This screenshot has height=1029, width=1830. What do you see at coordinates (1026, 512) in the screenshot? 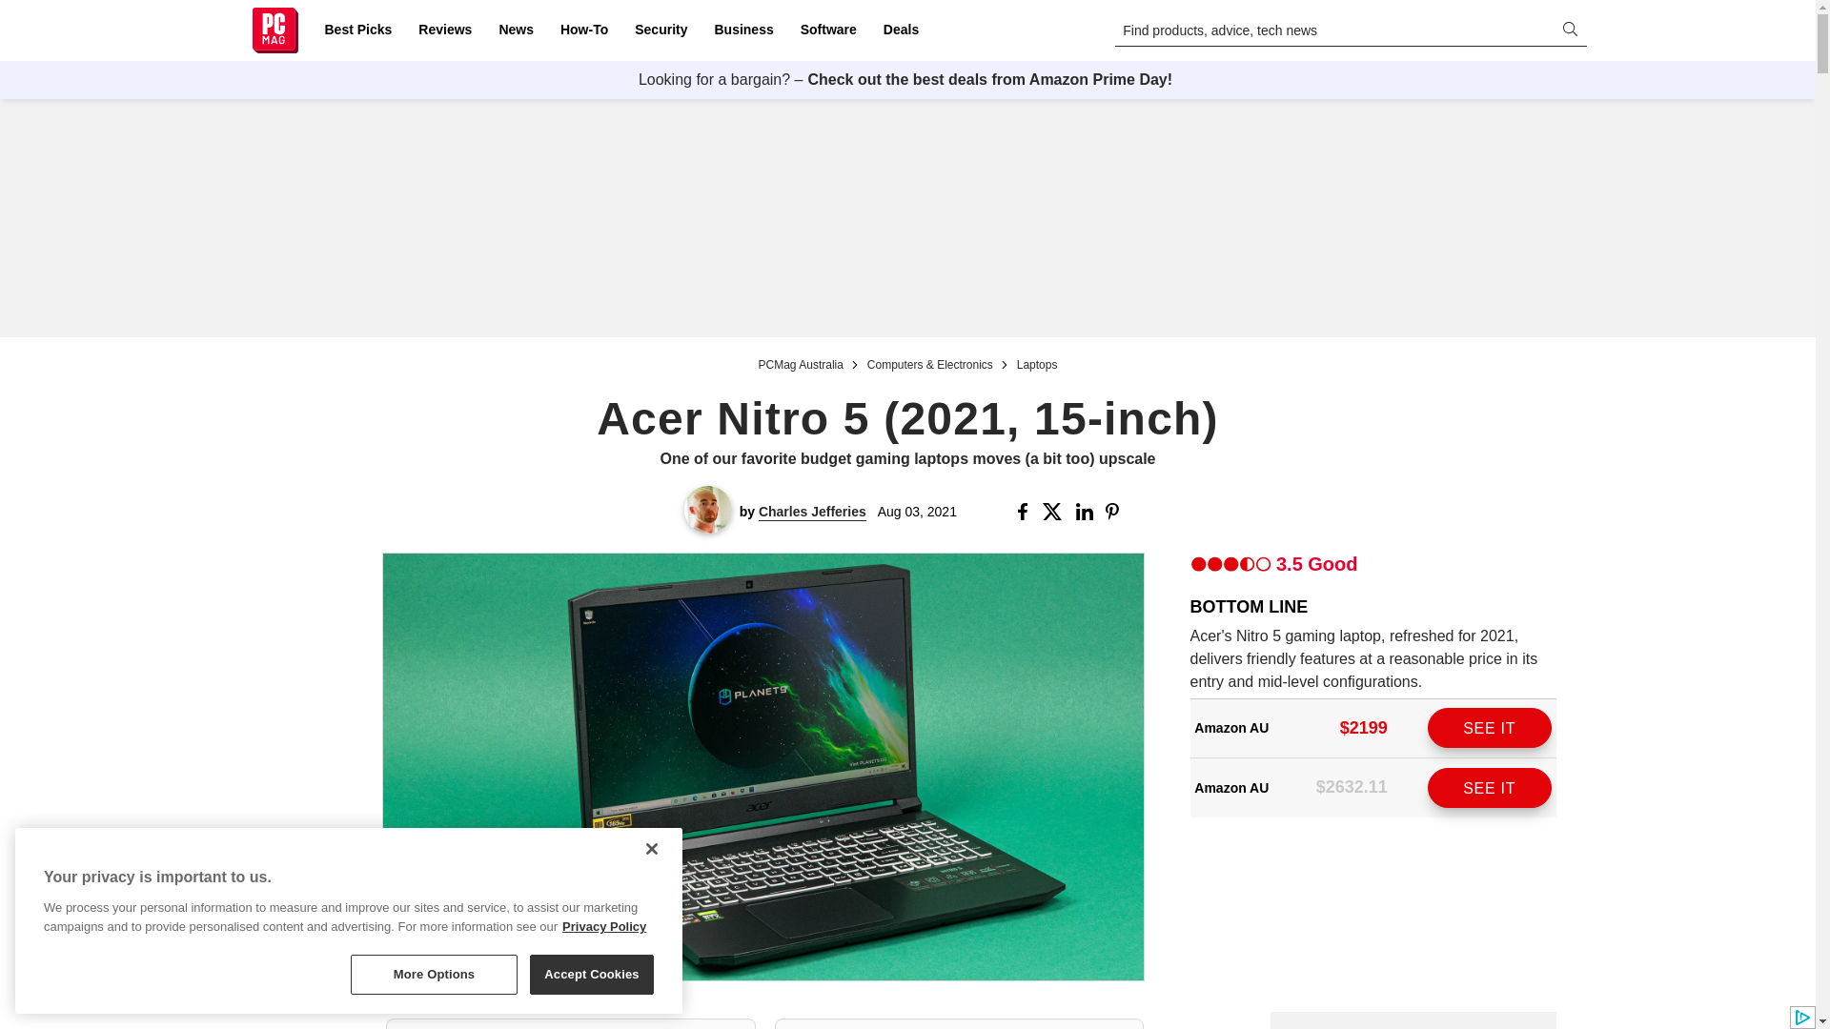
I see `Share this Story on Facebook` at bounding box center [1026, 512].